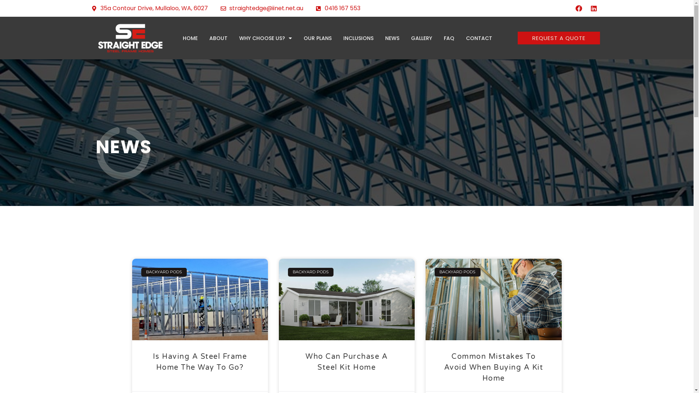 The height and width of the screenshot is (393, 699). What do you see at coordinates (422, 38) in the screenshot?
I see `GALLERY` at bounding box center [422, 38].